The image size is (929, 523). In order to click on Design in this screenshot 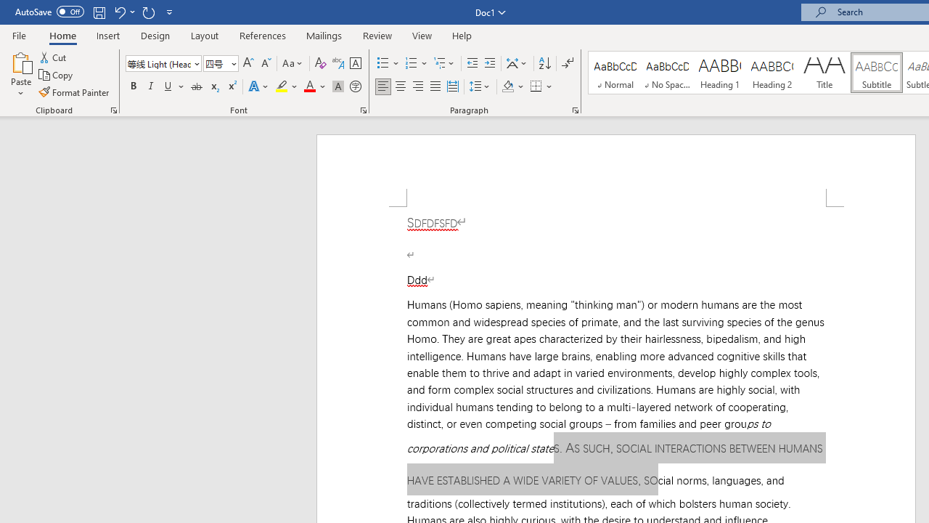, I will do `click(155, 35)`.